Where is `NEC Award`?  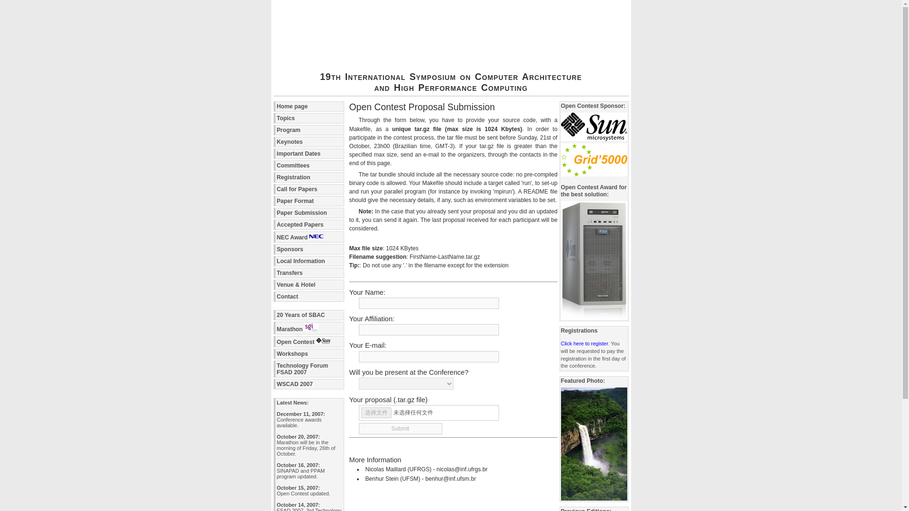
NEC Award is located at coordinates (309, 237).